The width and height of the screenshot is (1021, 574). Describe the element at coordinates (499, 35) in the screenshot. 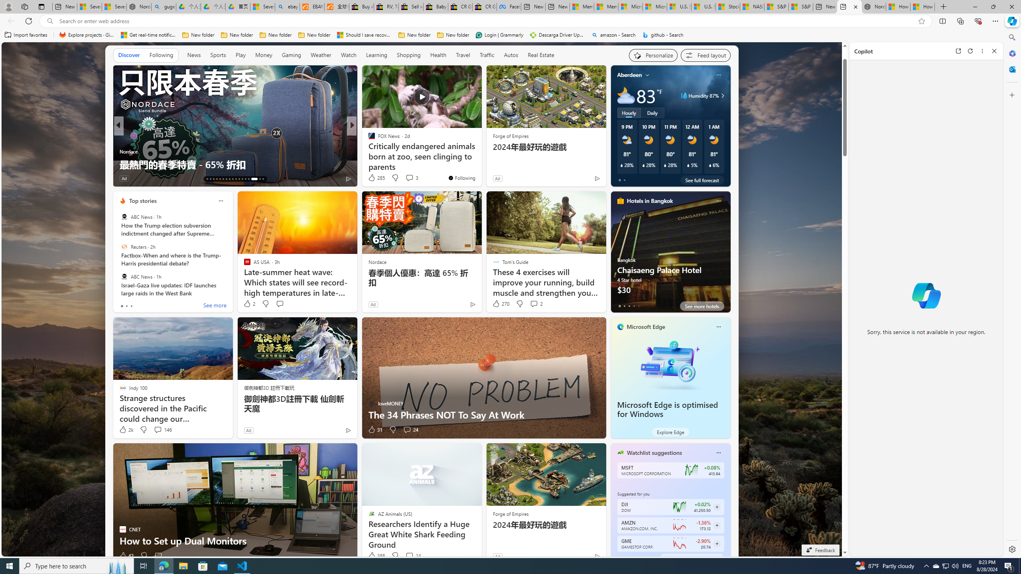

I see `Login | Grammarly` at that location.